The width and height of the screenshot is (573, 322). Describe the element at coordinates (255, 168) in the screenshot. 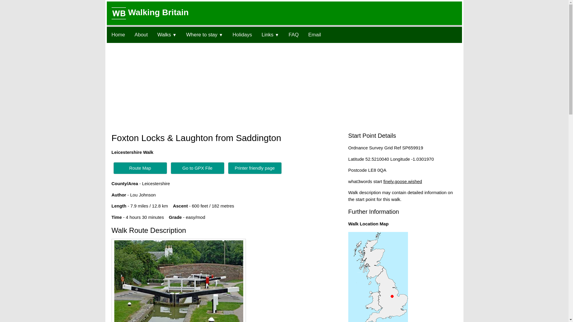

I see `Printer friendly page` at that location.